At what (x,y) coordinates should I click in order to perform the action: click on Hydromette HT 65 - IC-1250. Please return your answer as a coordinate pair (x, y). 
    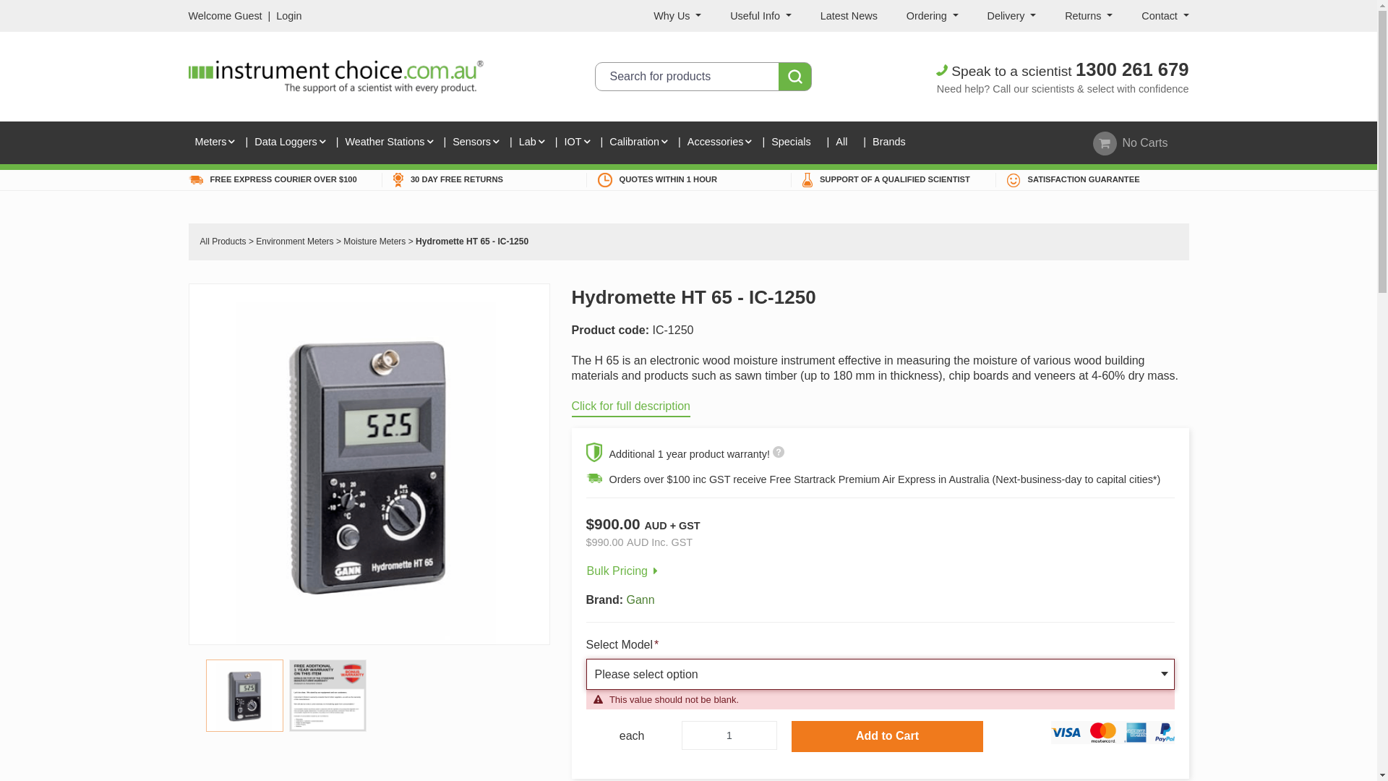
    Looking at the image, I should click on (472, 242).